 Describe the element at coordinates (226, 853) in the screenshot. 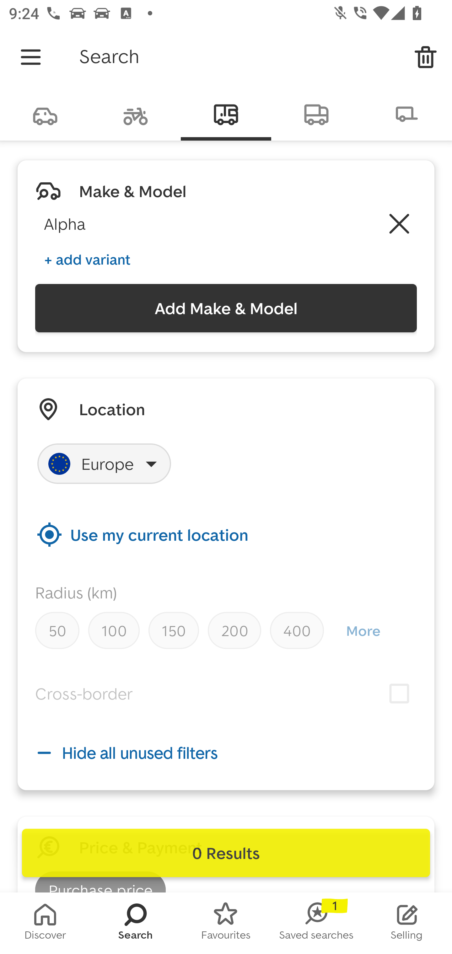

I see `0 Results` at that location.